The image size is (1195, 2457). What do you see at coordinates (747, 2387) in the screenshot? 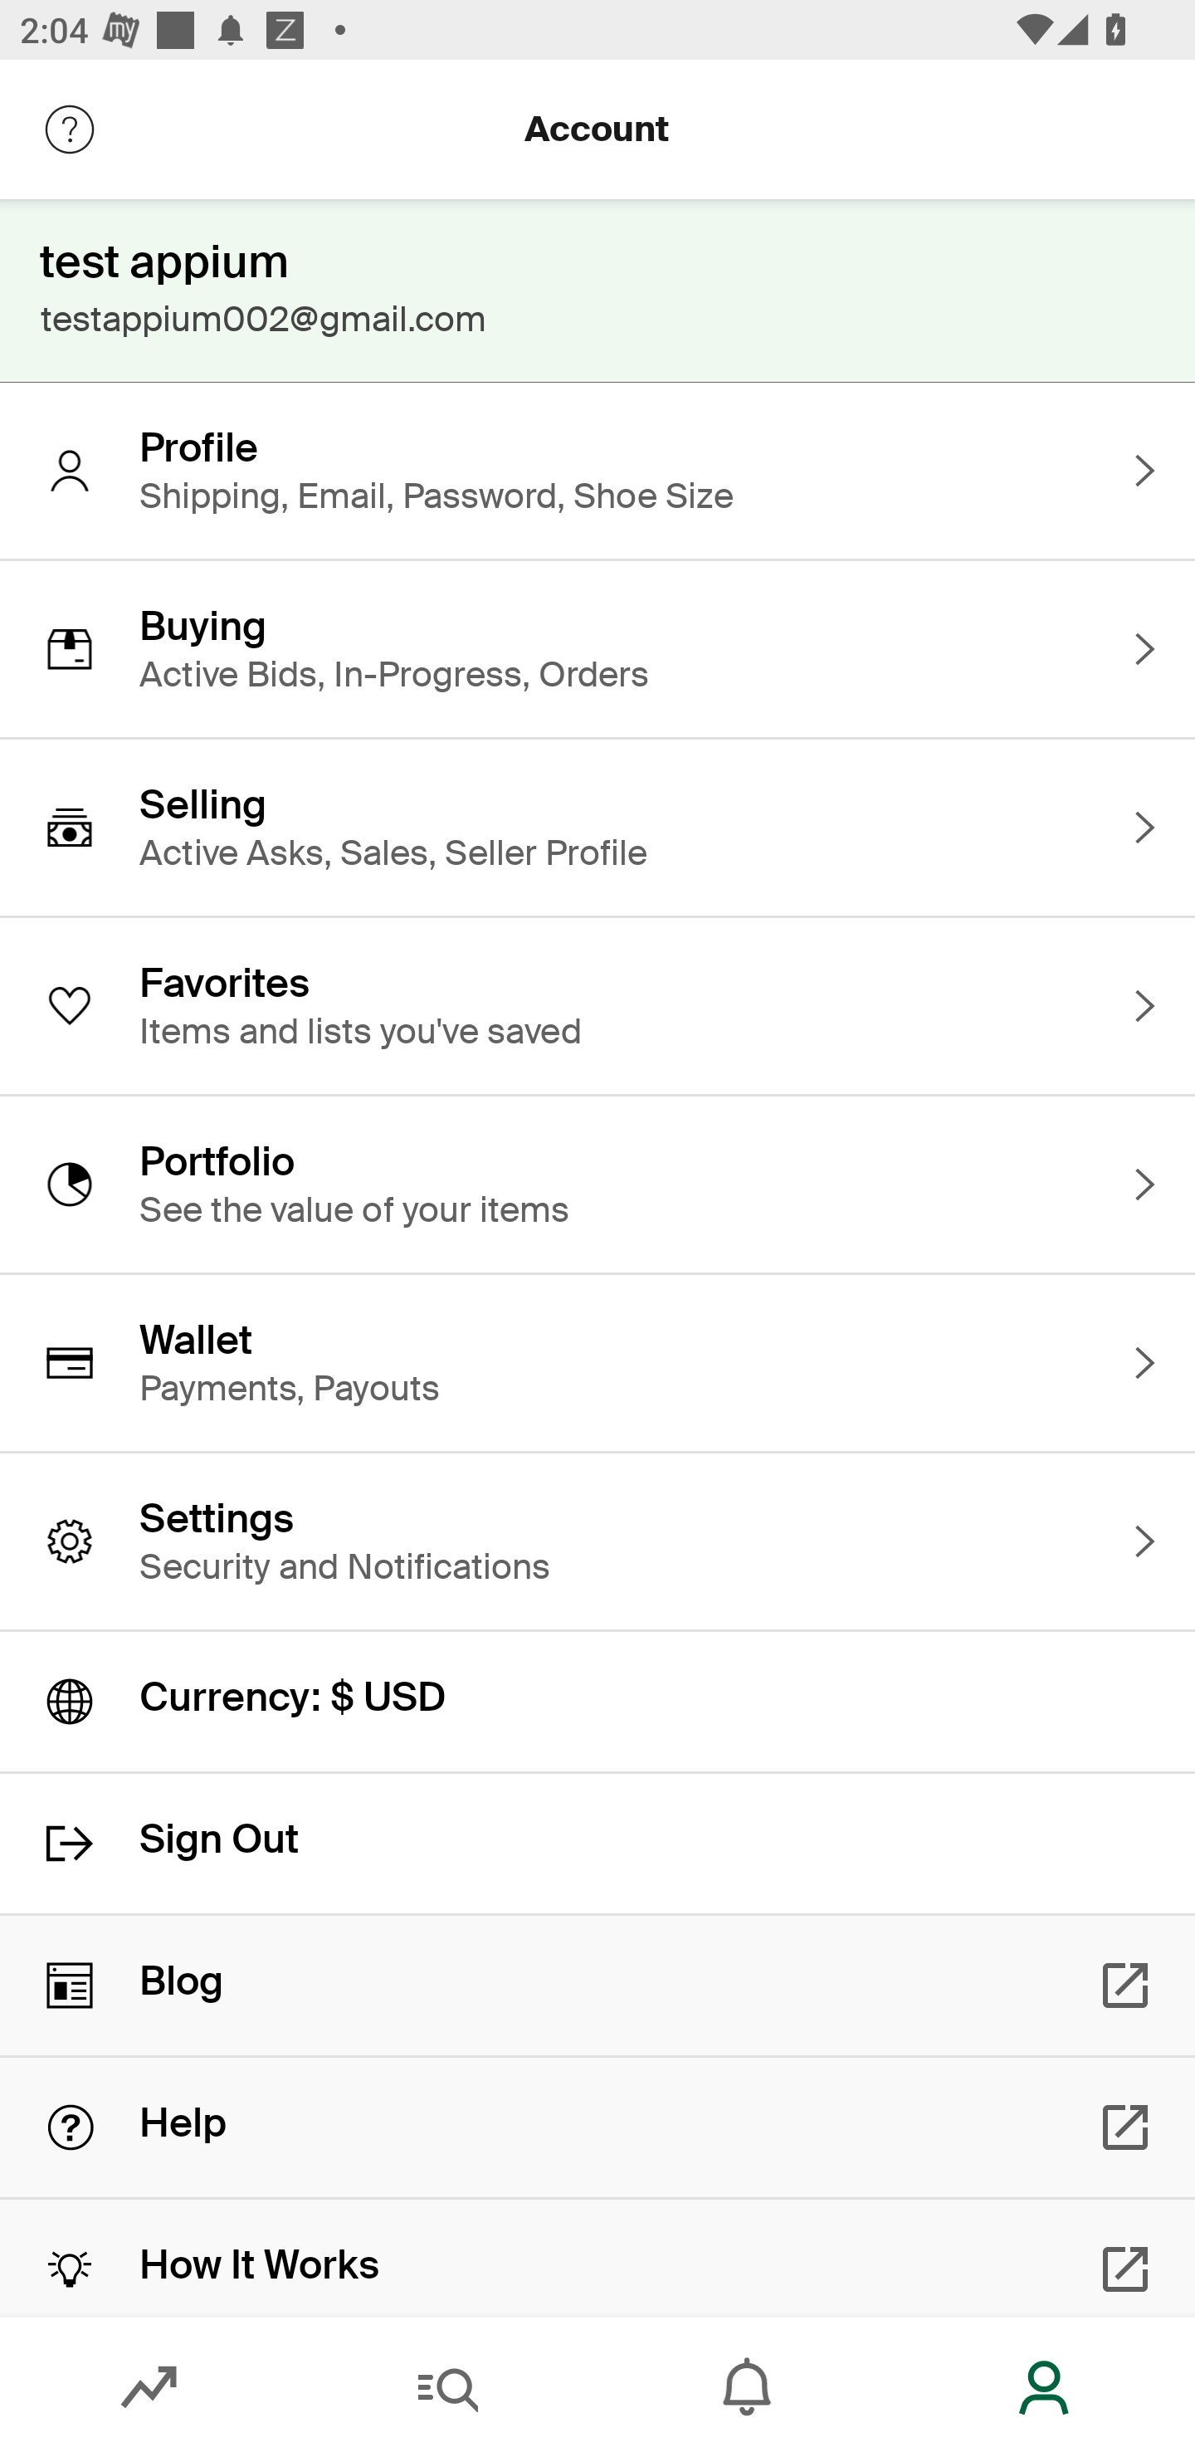
I see `Inbox` at bounding box center [747, 2387].